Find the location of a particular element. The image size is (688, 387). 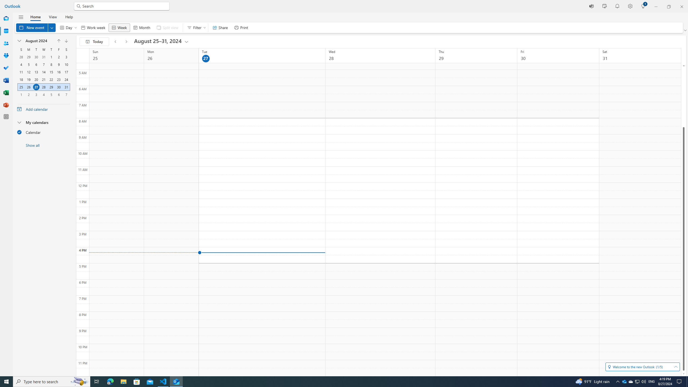

Sunday is located at coordinates (21, 49).